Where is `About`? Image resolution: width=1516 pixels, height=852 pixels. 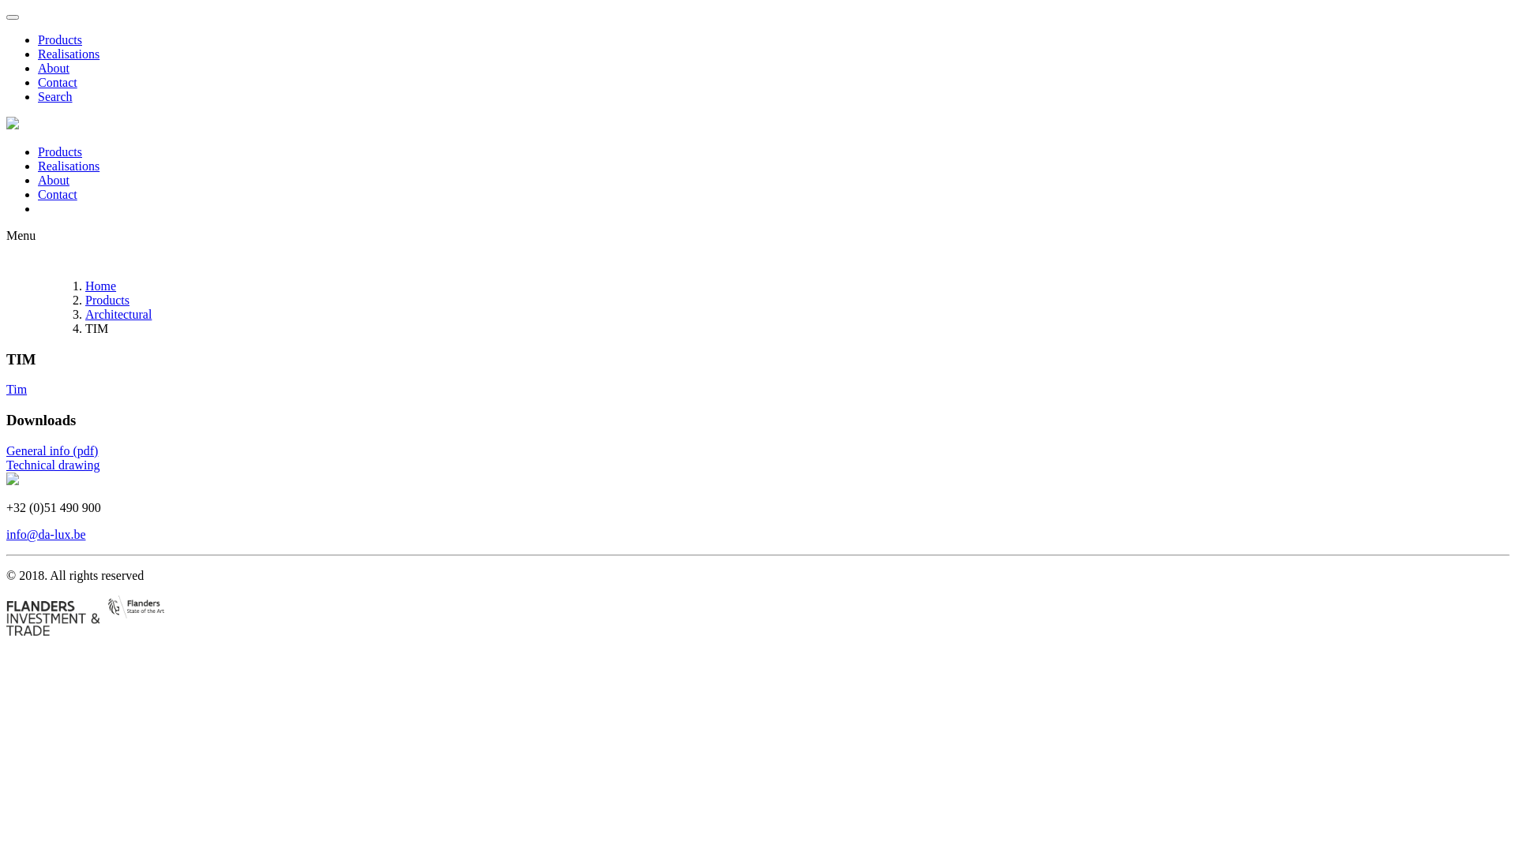
About is located at coordinates (54, 68).